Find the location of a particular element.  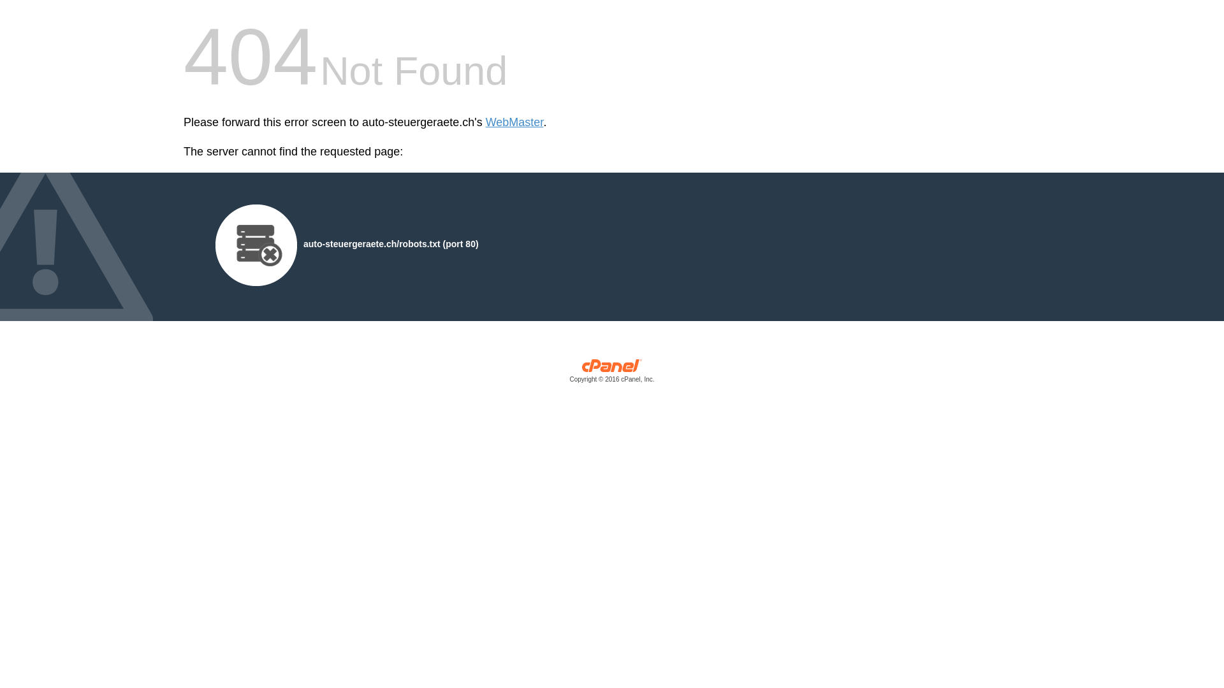

WebMaster is located at coordinates (515, 122).